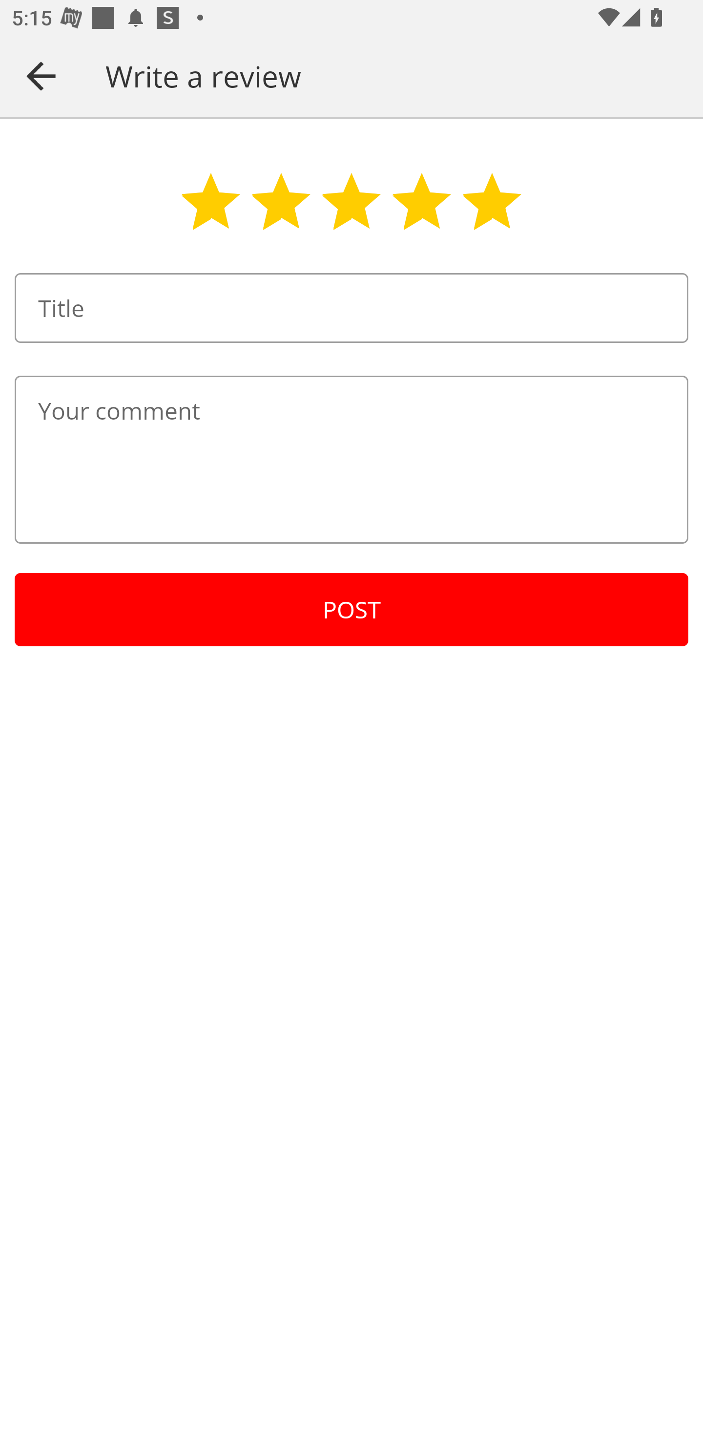 The height and width of the screenshot is (1446, 703). Describe the element at coordinates (351, 459) in the screenshot. I see `Your comment` at that location.